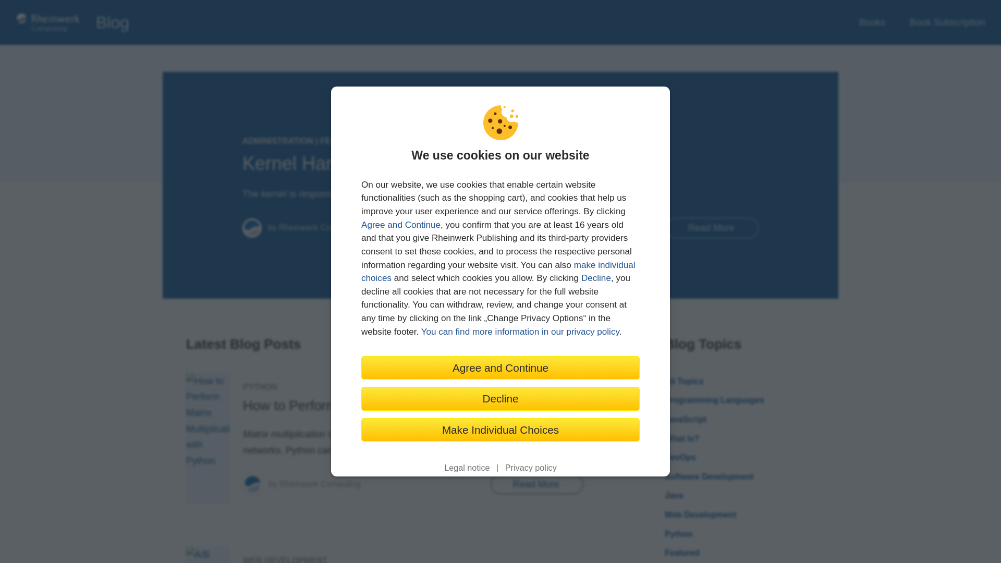  Describe the element at coordinates (947, 23) in the screenshot. I see `Book Subscription` at that location.